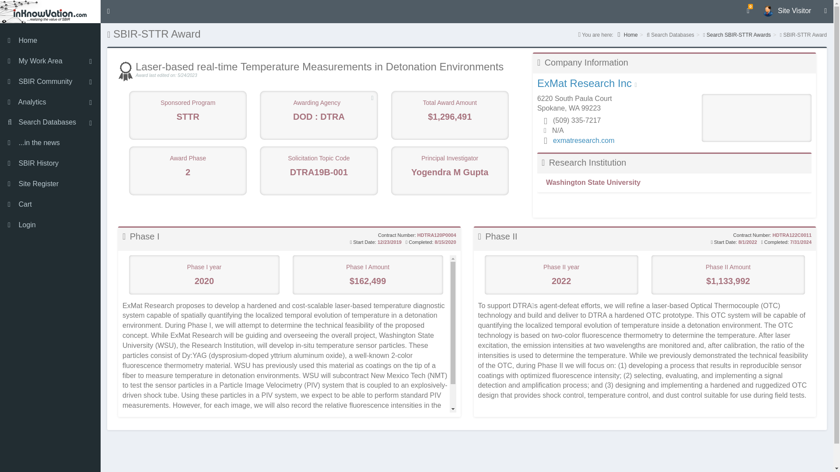 The height and width of the screenshot is (472, 840). I want to click on Site Visitor, so click(787, 10).